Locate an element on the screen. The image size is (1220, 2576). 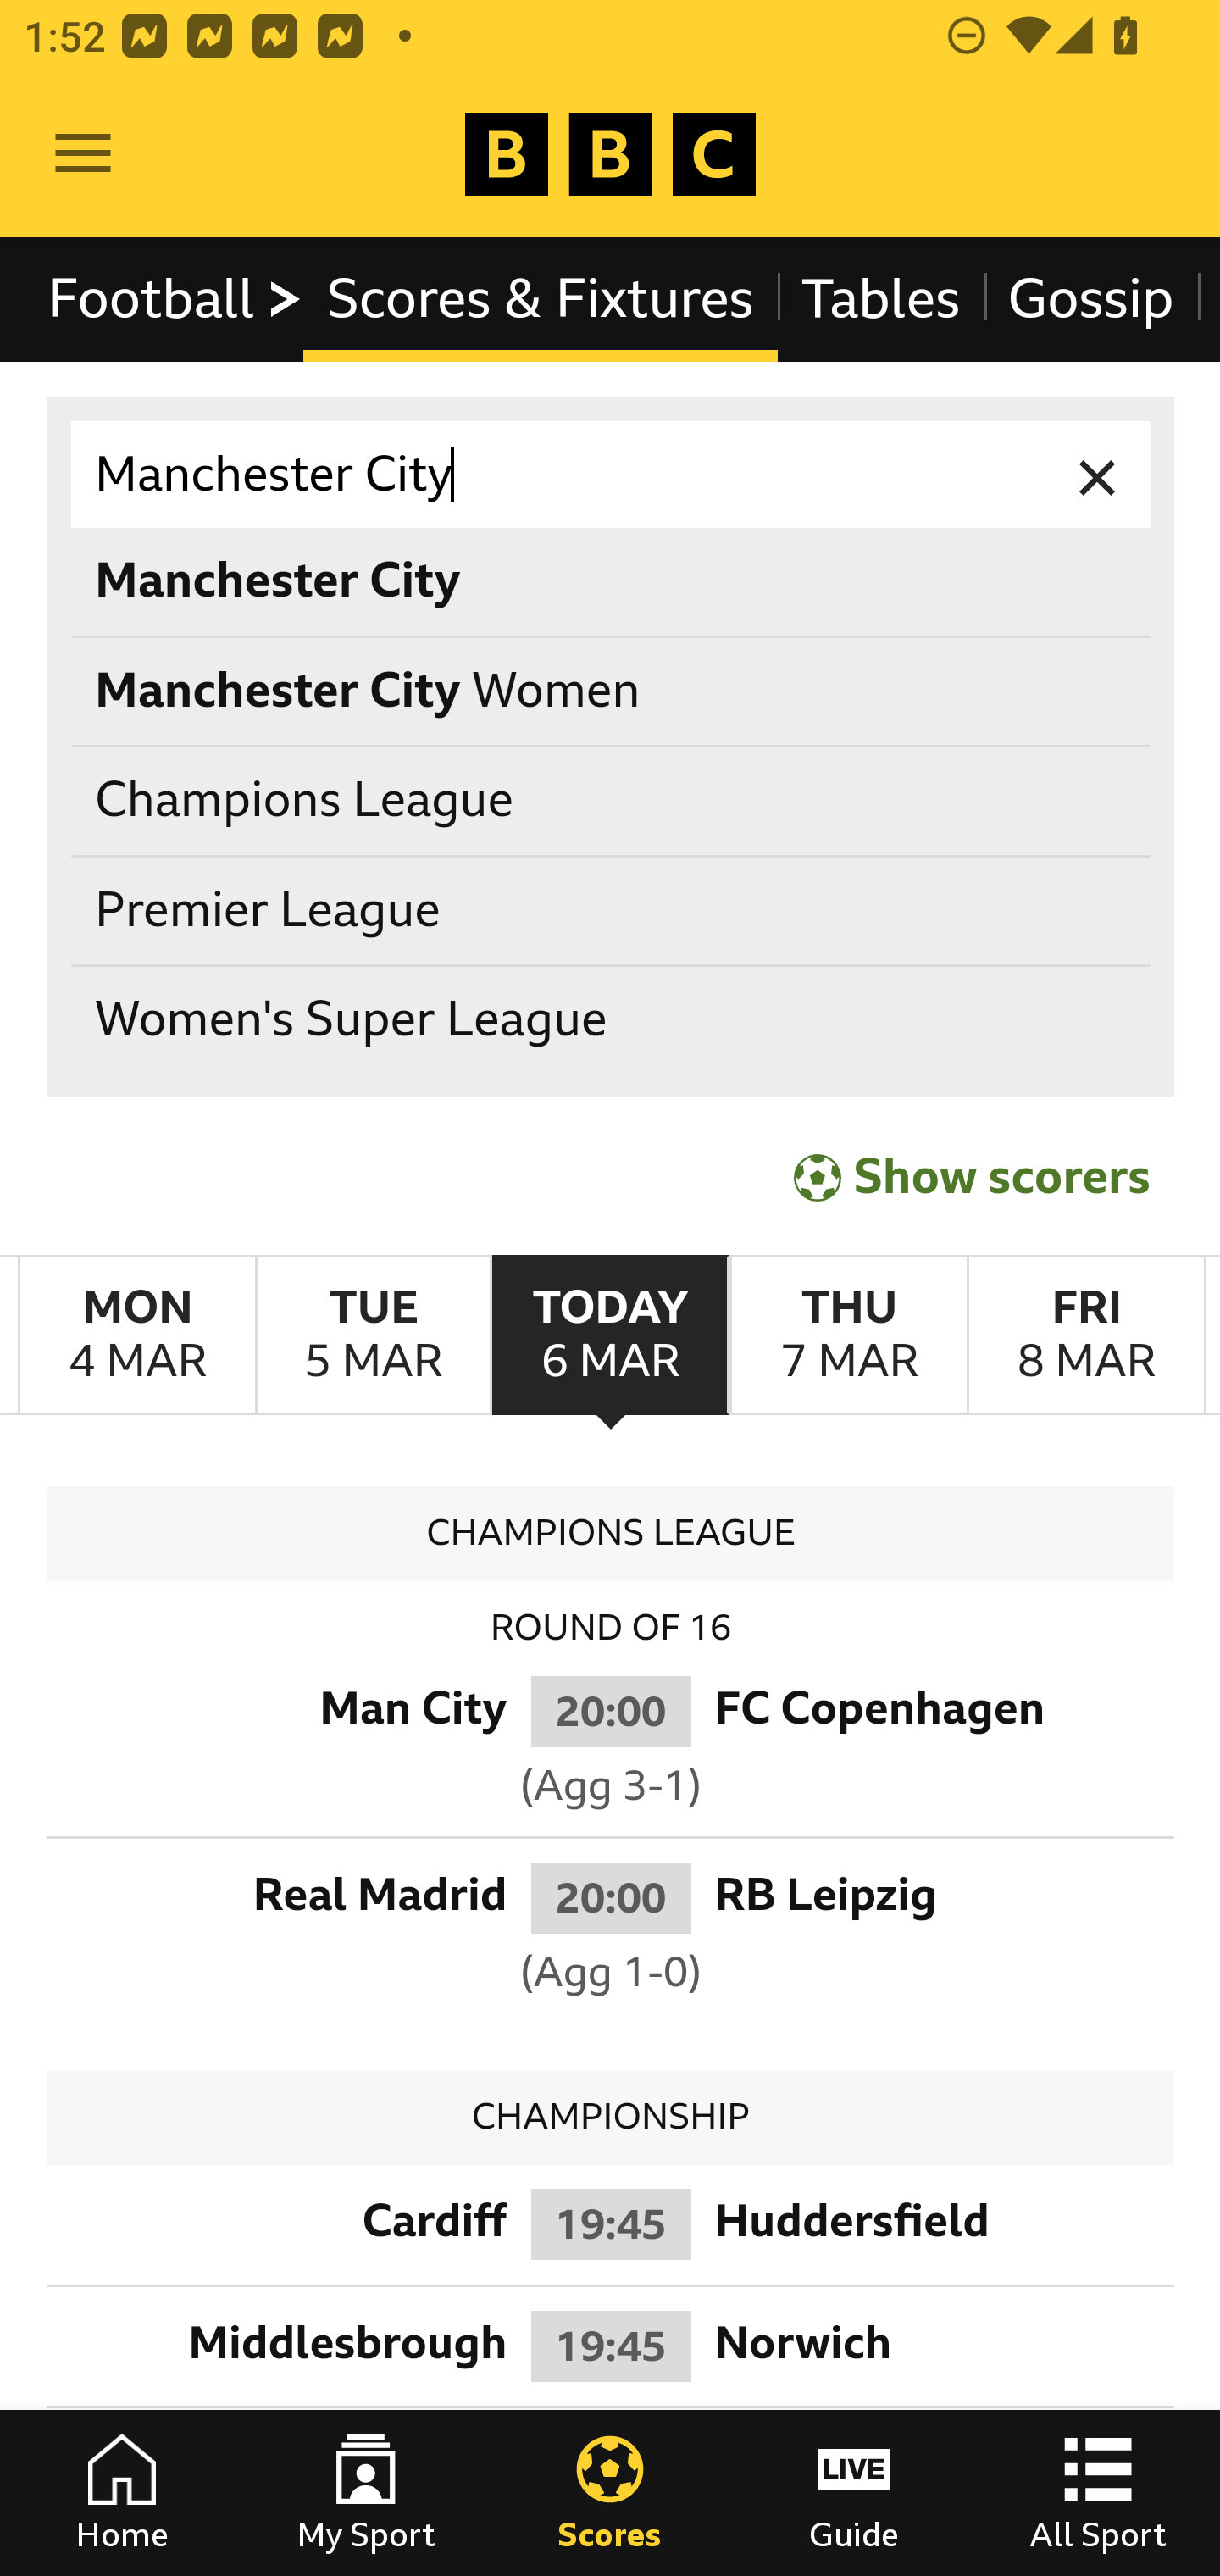
Open Menu is located at coordinates (83, 154).